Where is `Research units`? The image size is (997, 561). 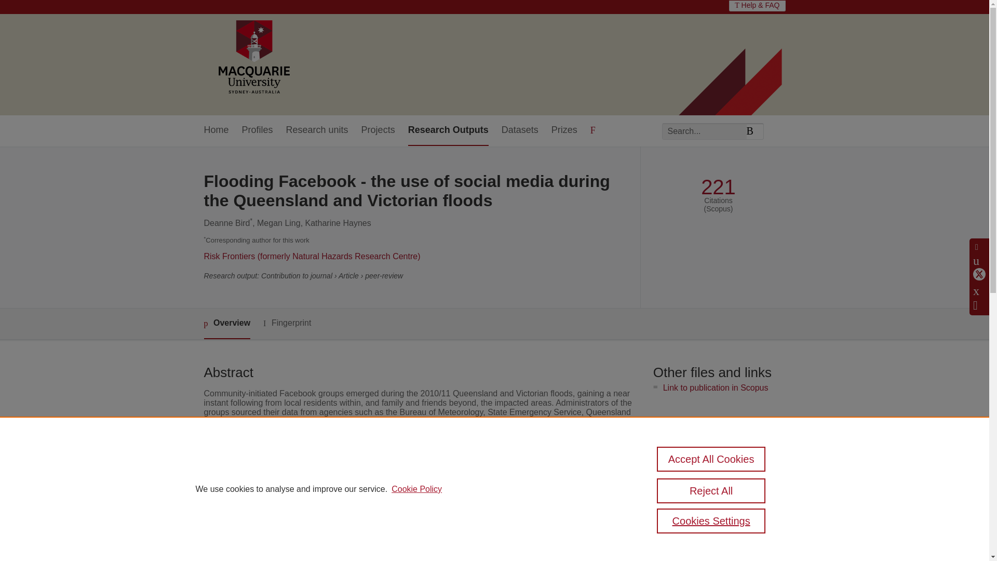 Research units is located at coordinates (317, 130).